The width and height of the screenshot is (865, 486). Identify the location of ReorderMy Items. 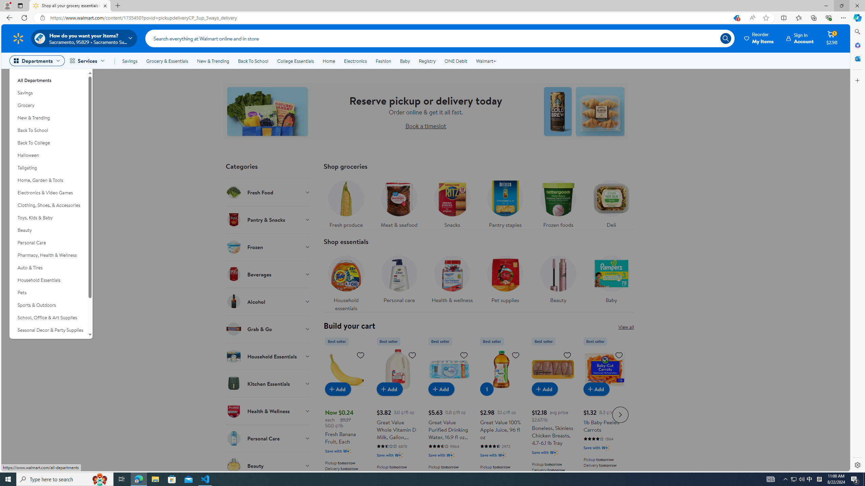
(759, 38).